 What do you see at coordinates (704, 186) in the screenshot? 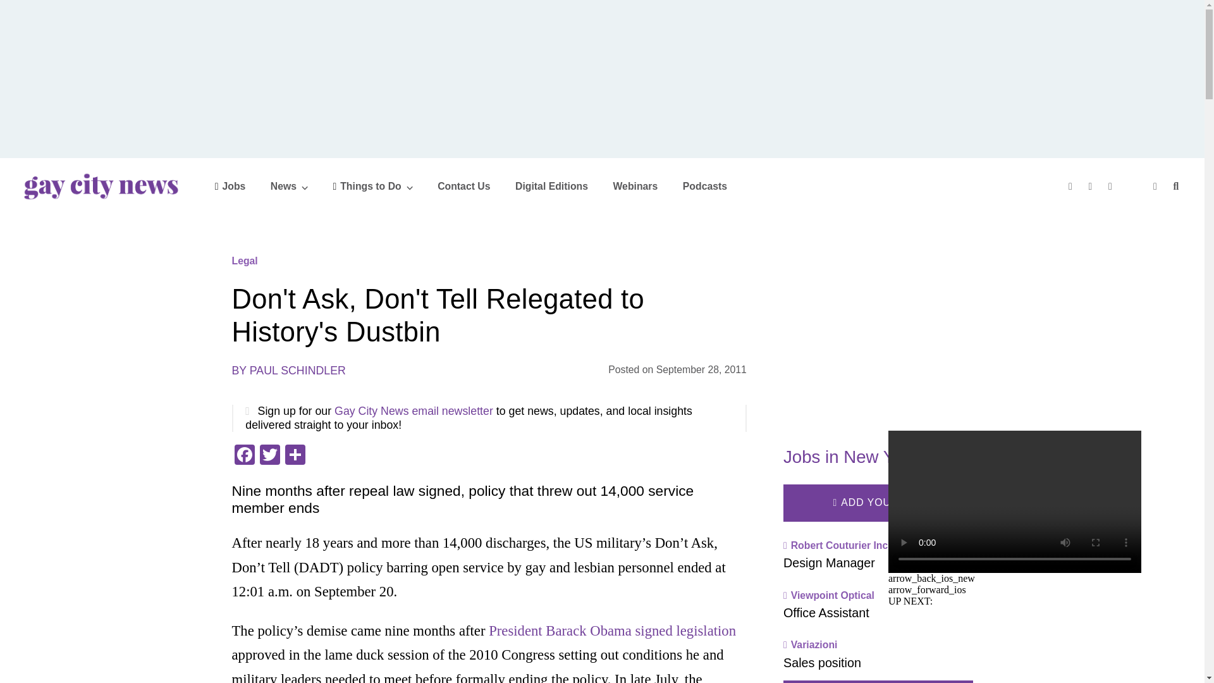
I see `Podcasts` at bounding box center [704, 186].